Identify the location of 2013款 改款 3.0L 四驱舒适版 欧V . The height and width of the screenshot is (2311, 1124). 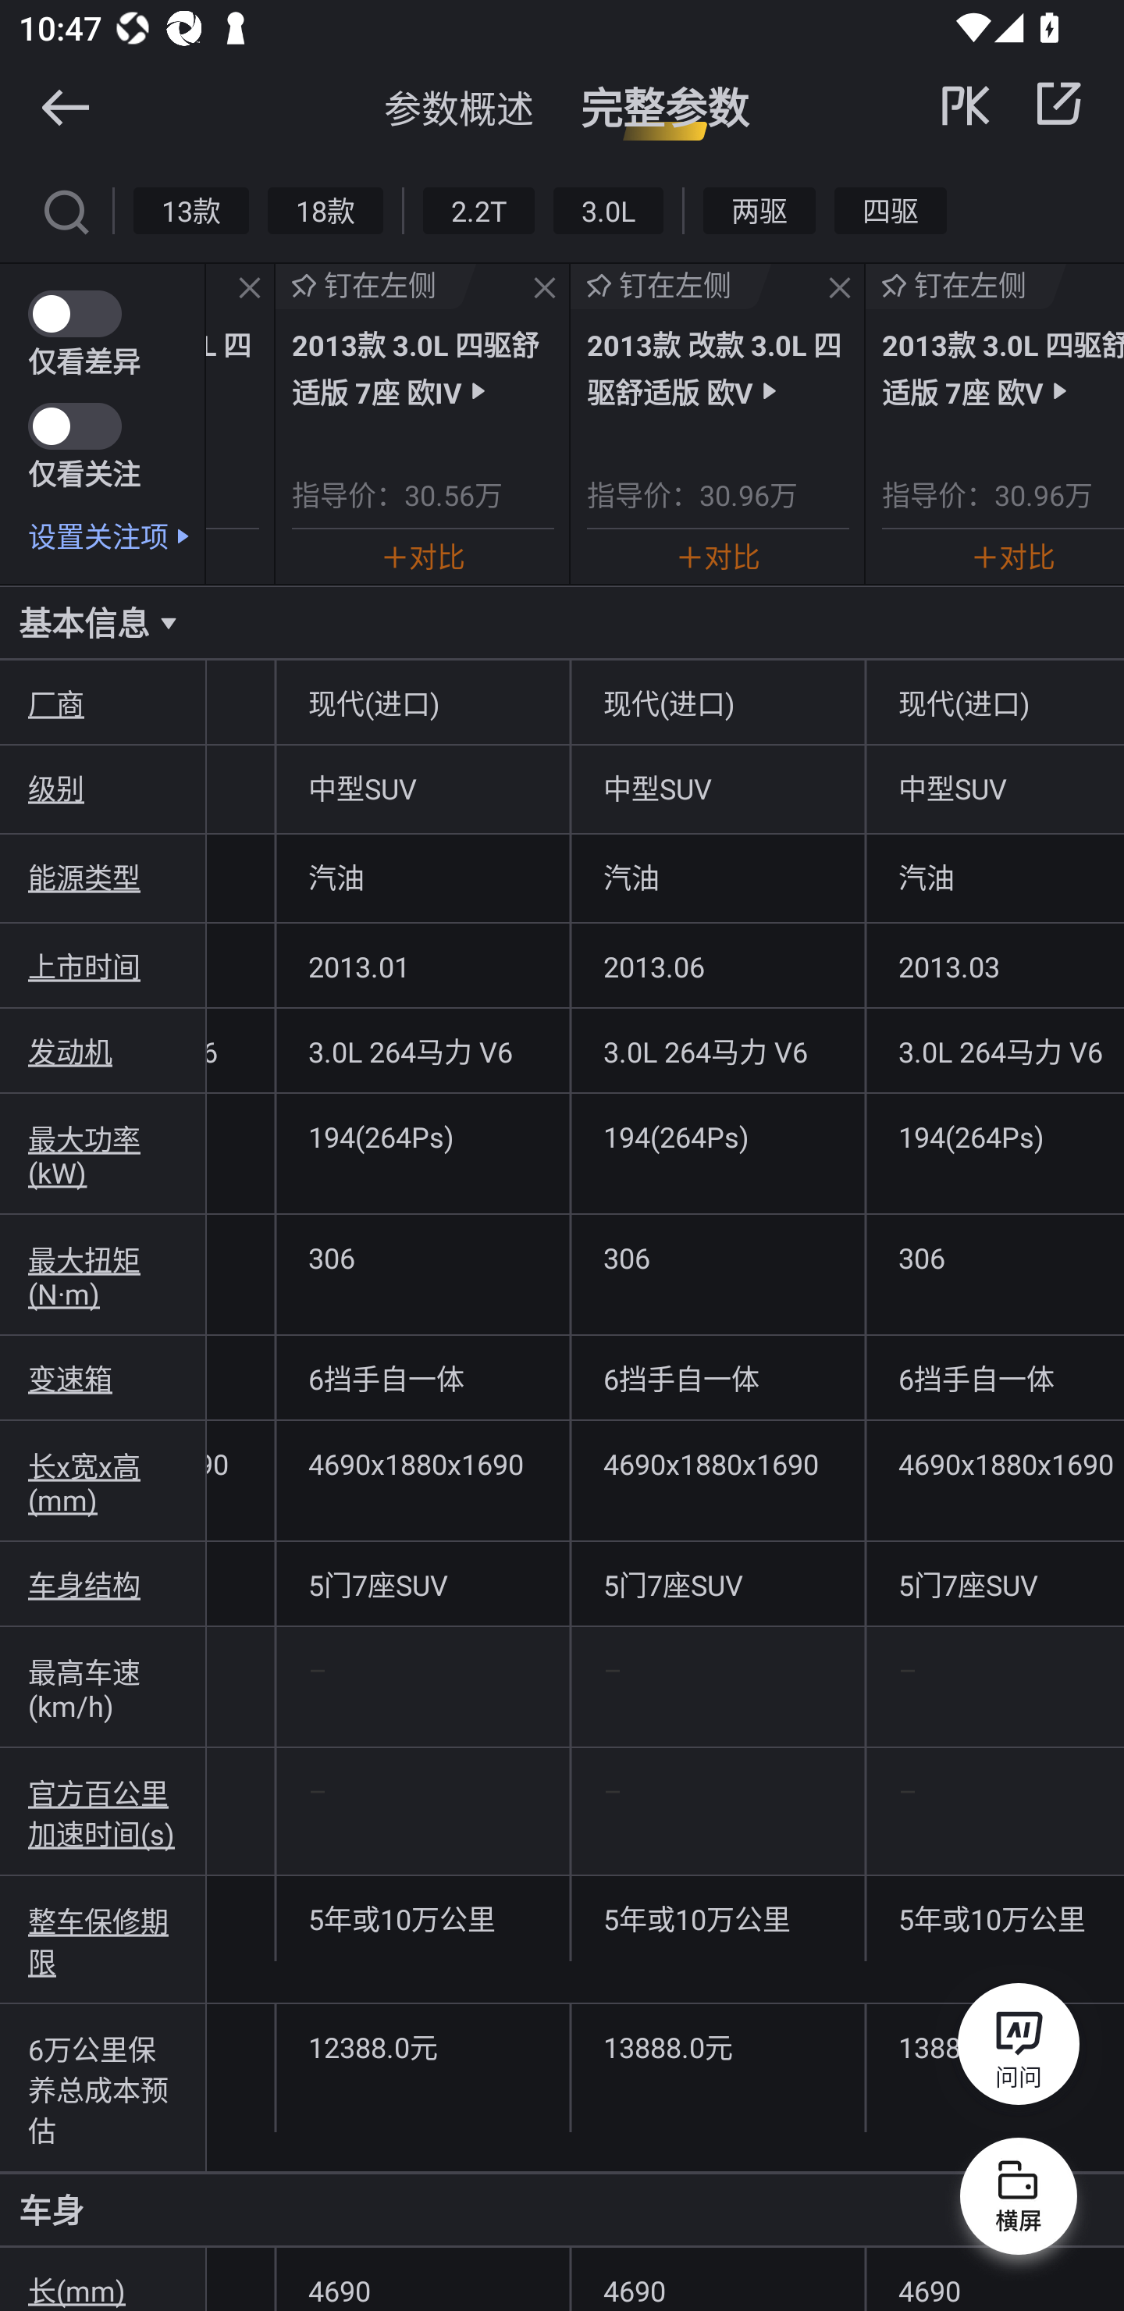
(718, 367).